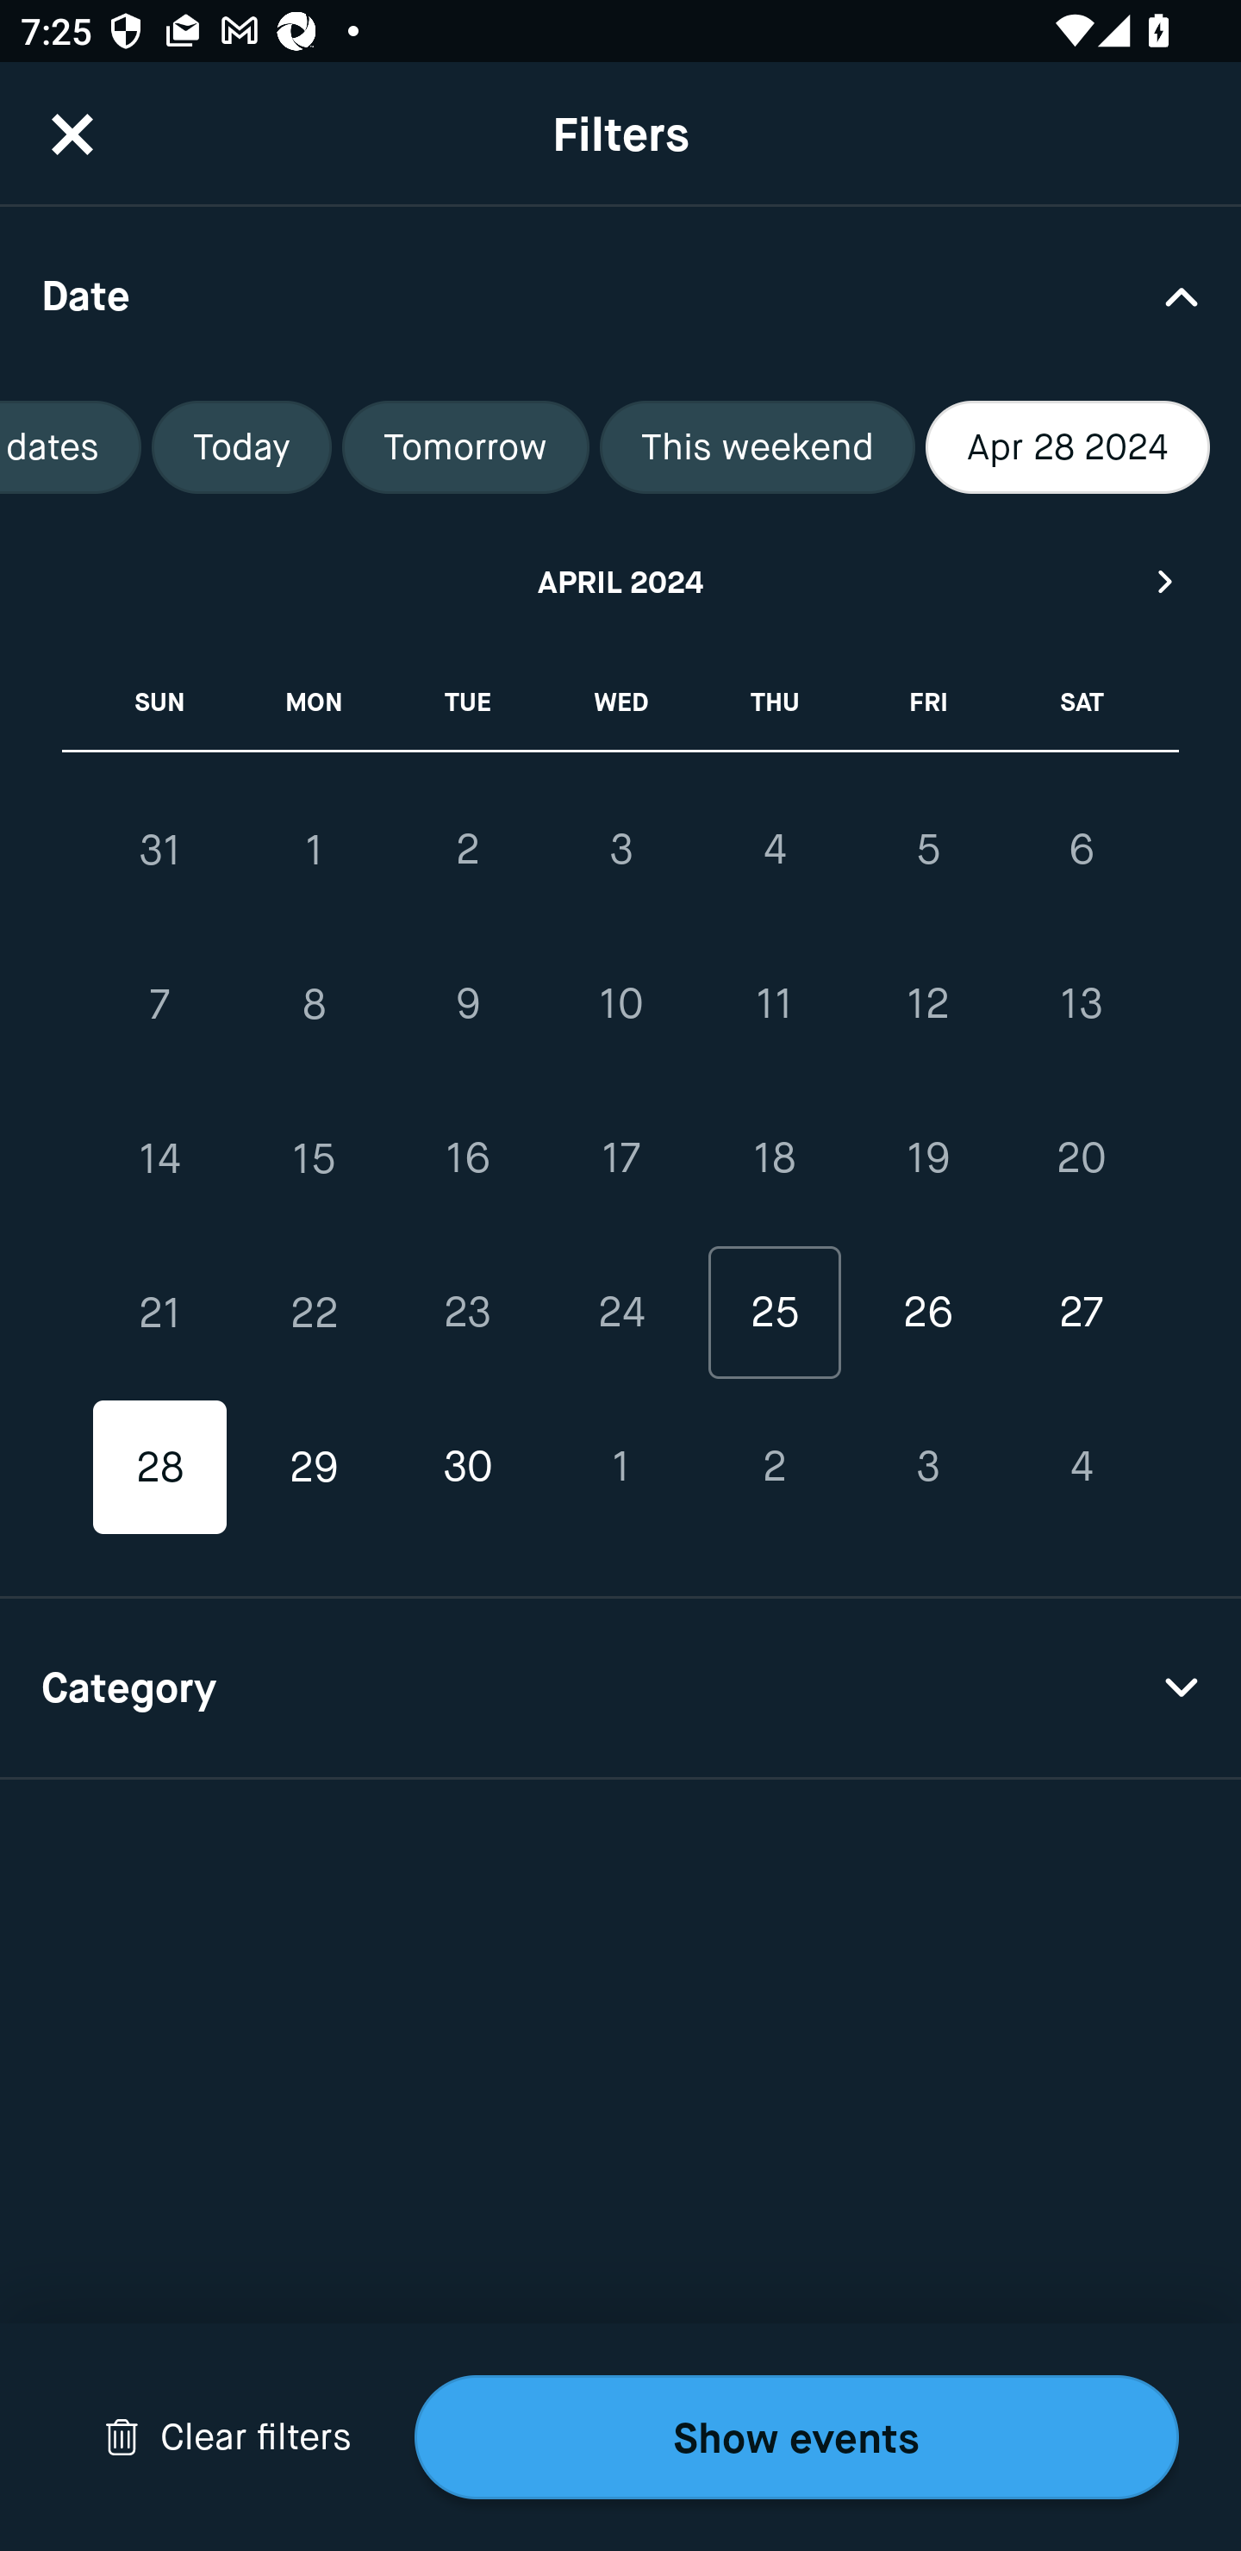 Image resolution: width=1241 pixels, height=2551 pixels. I want to click on 7, so click(160, 1005).